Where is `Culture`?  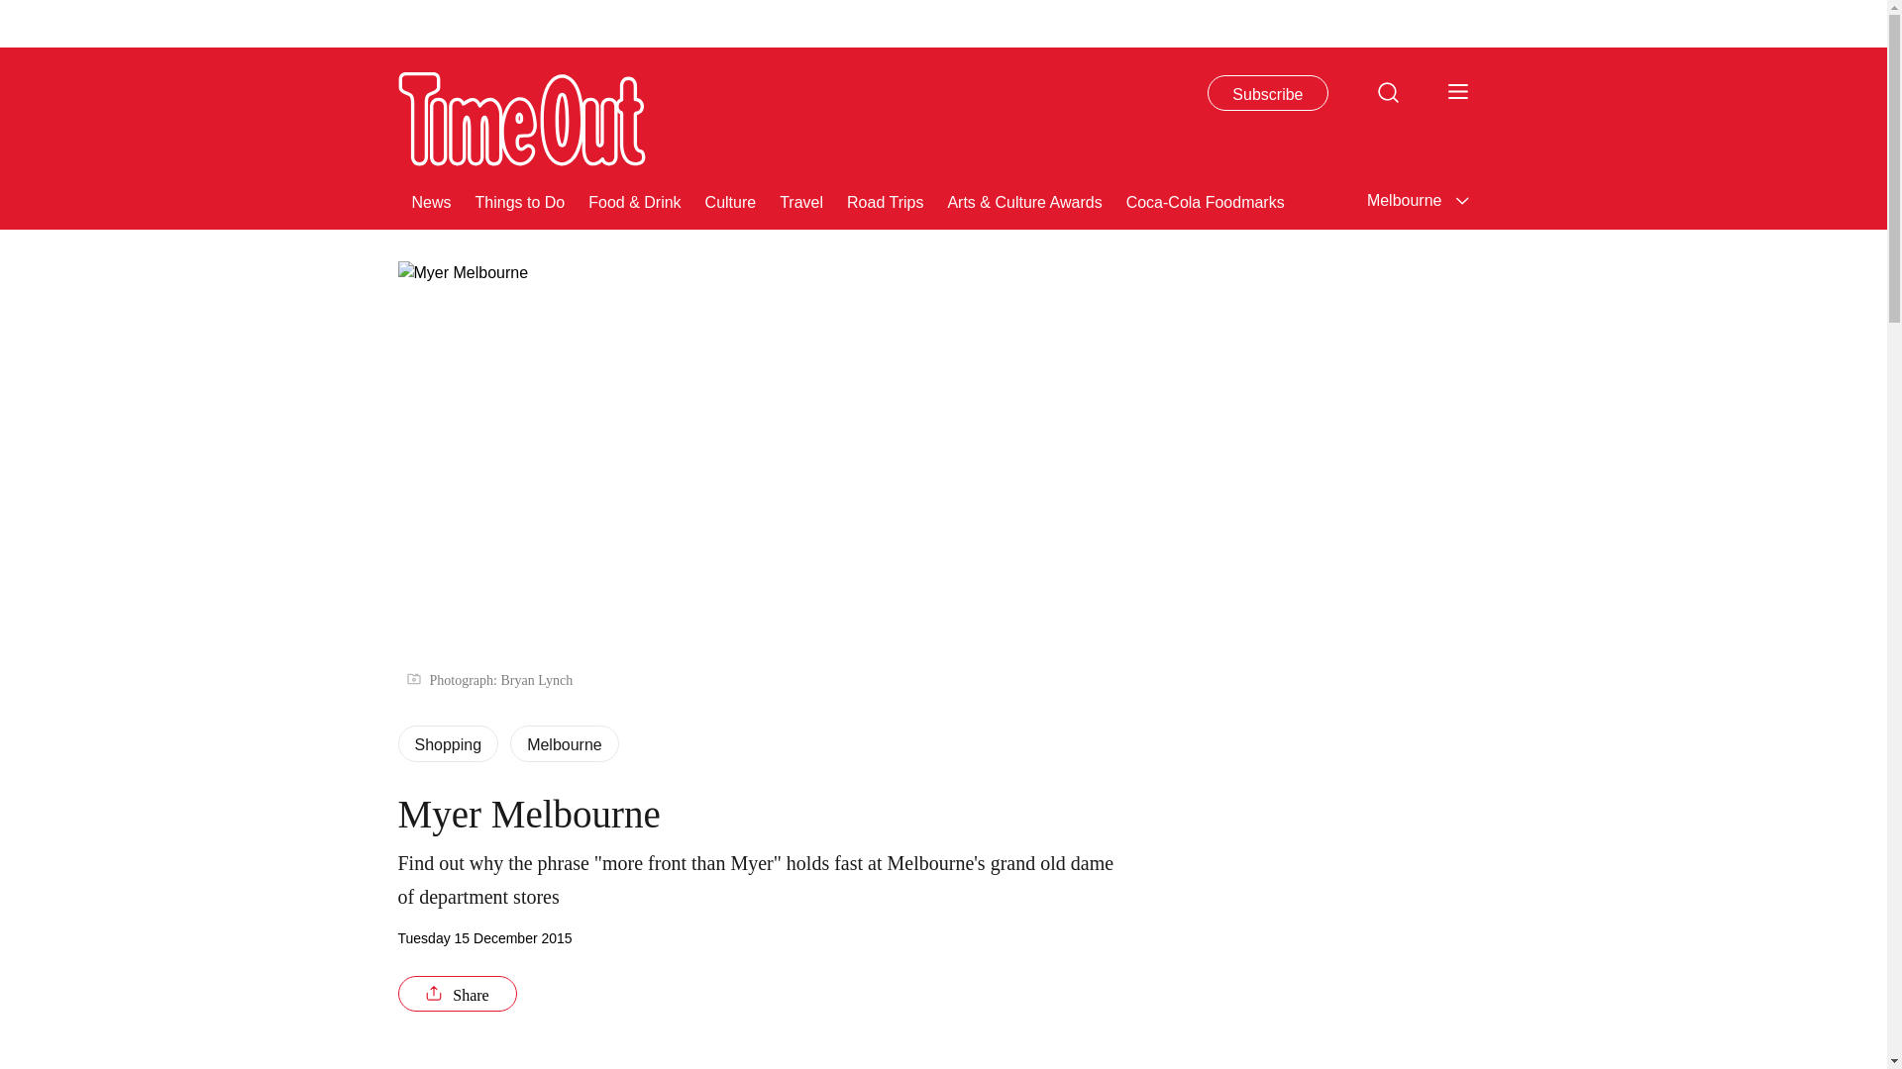 Culture is located at coordinates (731, 200).